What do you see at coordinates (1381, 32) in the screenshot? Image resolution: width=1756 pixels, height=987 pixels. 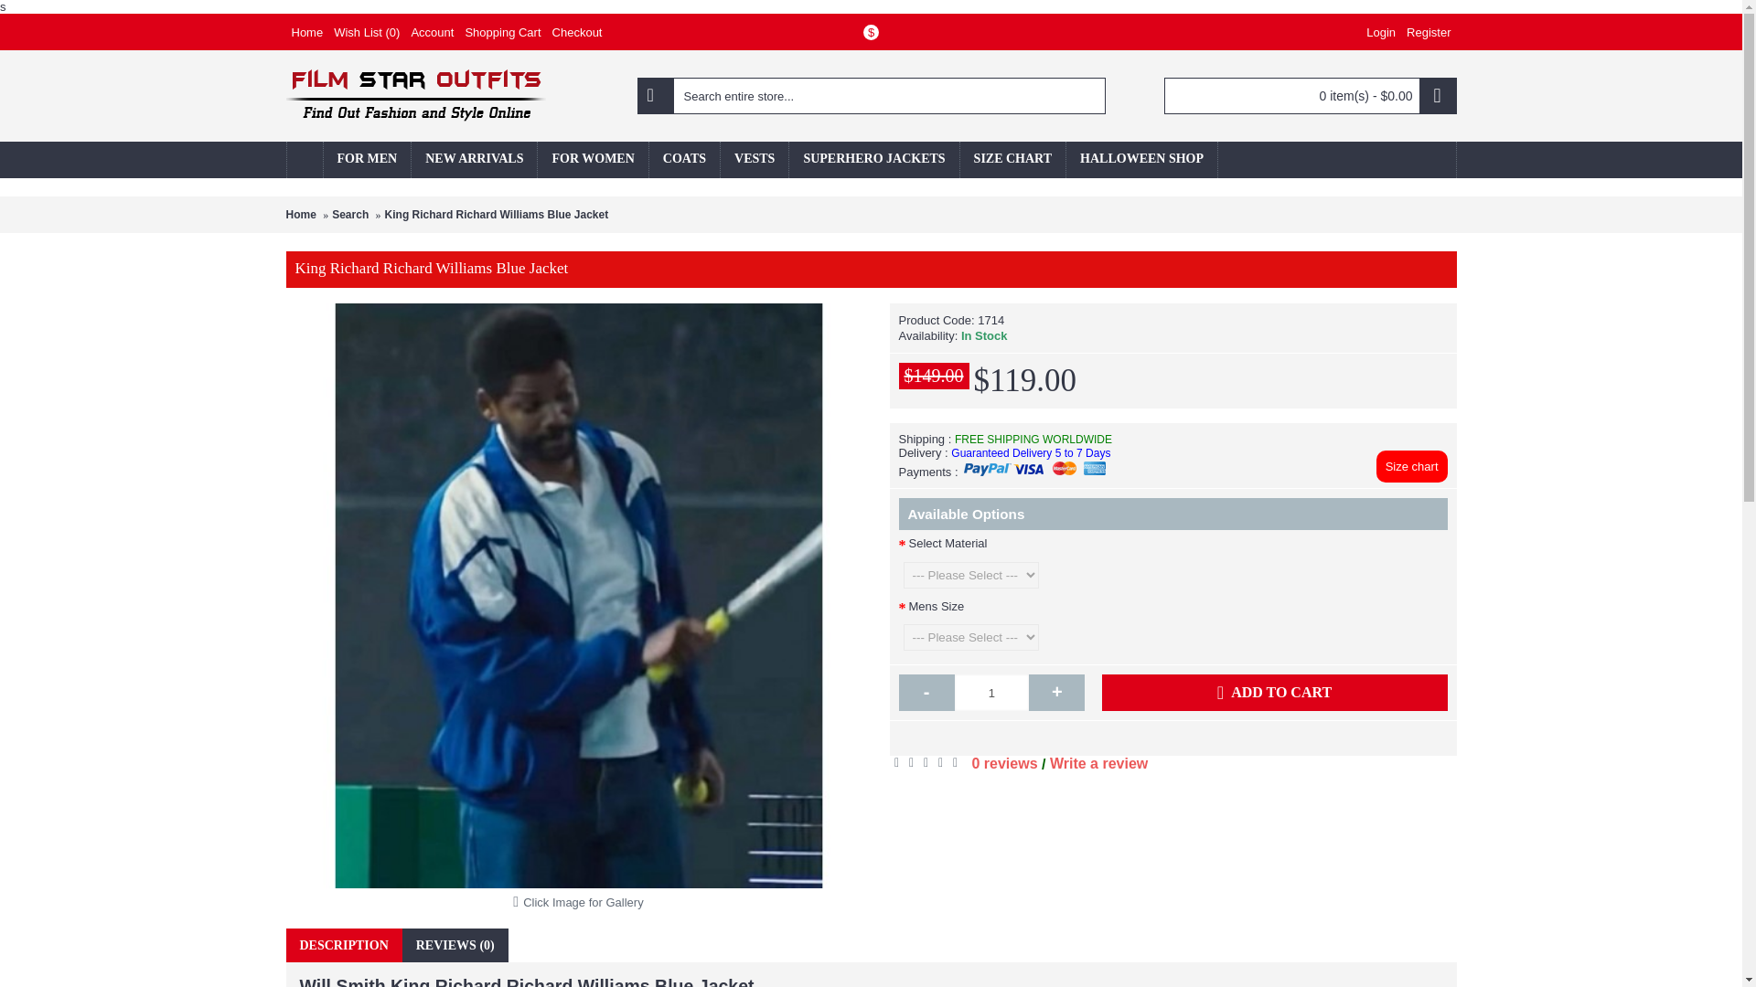 I see `Login` at bounding box center [1381, 32].